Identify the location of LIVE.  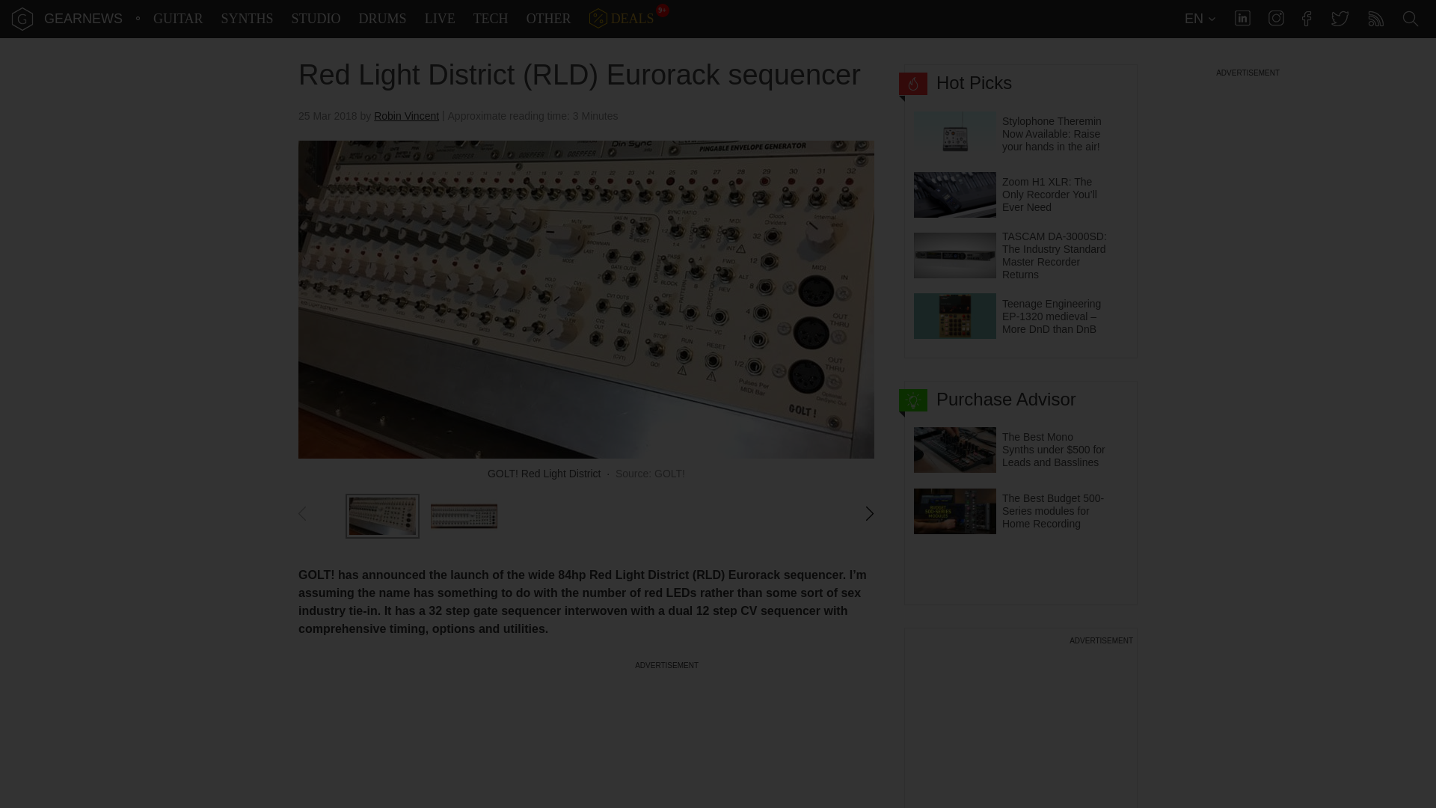
(440, 19).